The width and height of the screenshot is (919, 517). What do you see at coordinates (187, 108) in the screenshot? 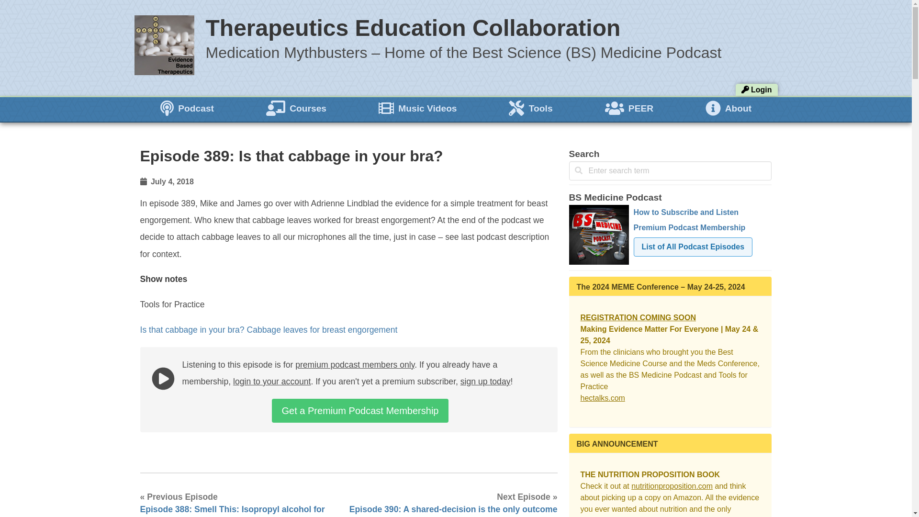
I see `Podcast` at bounding box center [187, 108].